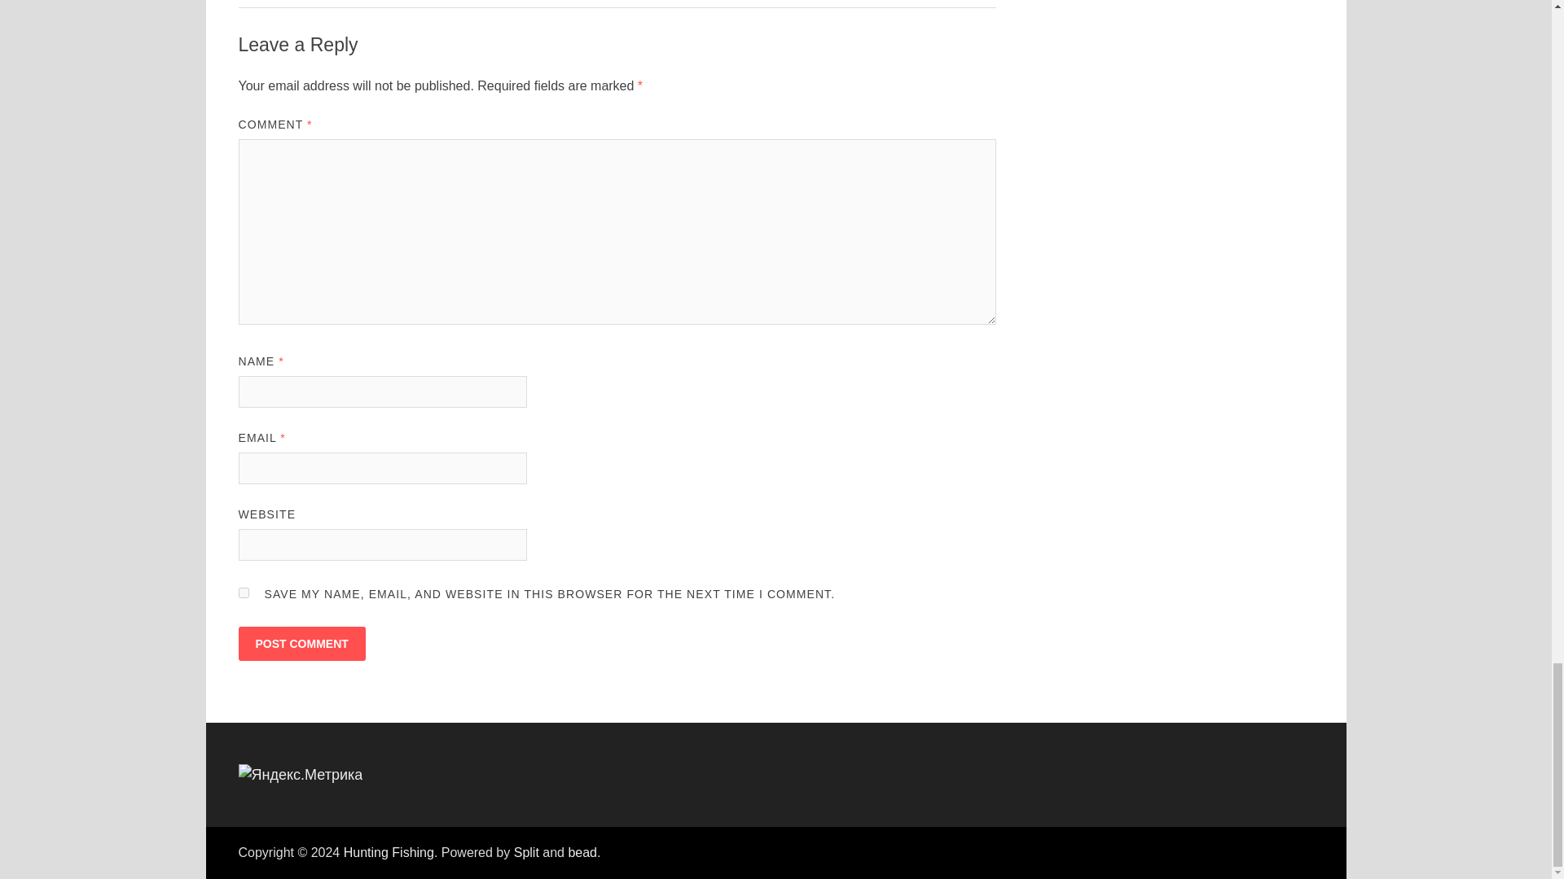 The image size is (1564, 879). Describe the element at coordinates (526, 852) in the screenshot. I see `Split` at that location.